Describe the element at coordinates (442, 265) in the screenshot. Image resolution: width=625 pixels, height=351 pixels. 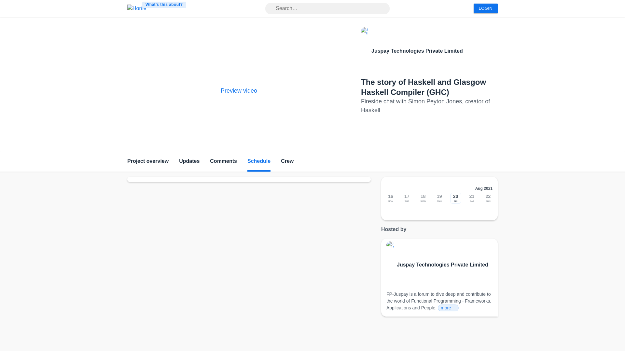
I see `Juspay Technologies Private Limited` at that location.